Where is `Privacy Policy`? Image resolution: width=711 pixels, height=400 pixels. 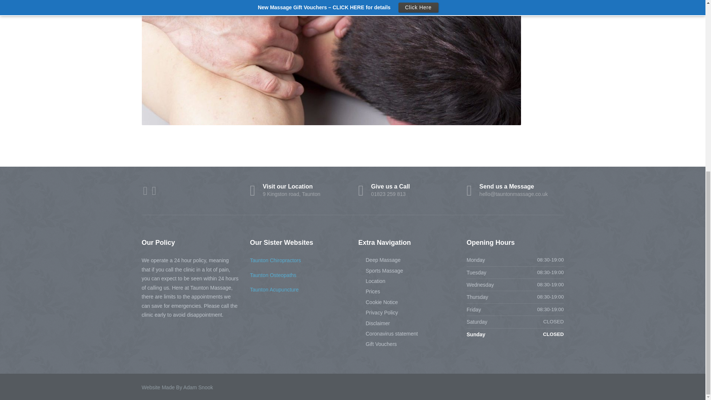 Privacy Policy is located at coordinates (377, 344).